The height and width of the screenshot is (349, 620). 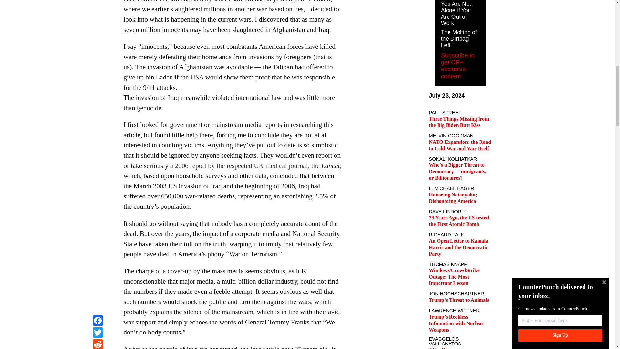 I want to click on 2006 report by the respected UK medical journal, the Lancet, so click(x=257, y=165).